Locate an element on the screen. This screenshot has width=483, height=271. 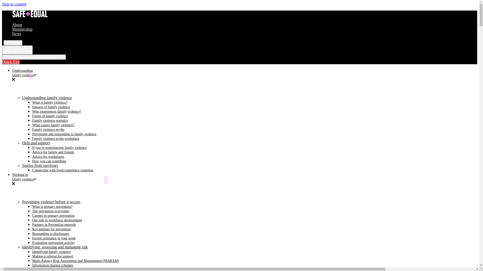
Skip to content is located at coordinates (14, 4).